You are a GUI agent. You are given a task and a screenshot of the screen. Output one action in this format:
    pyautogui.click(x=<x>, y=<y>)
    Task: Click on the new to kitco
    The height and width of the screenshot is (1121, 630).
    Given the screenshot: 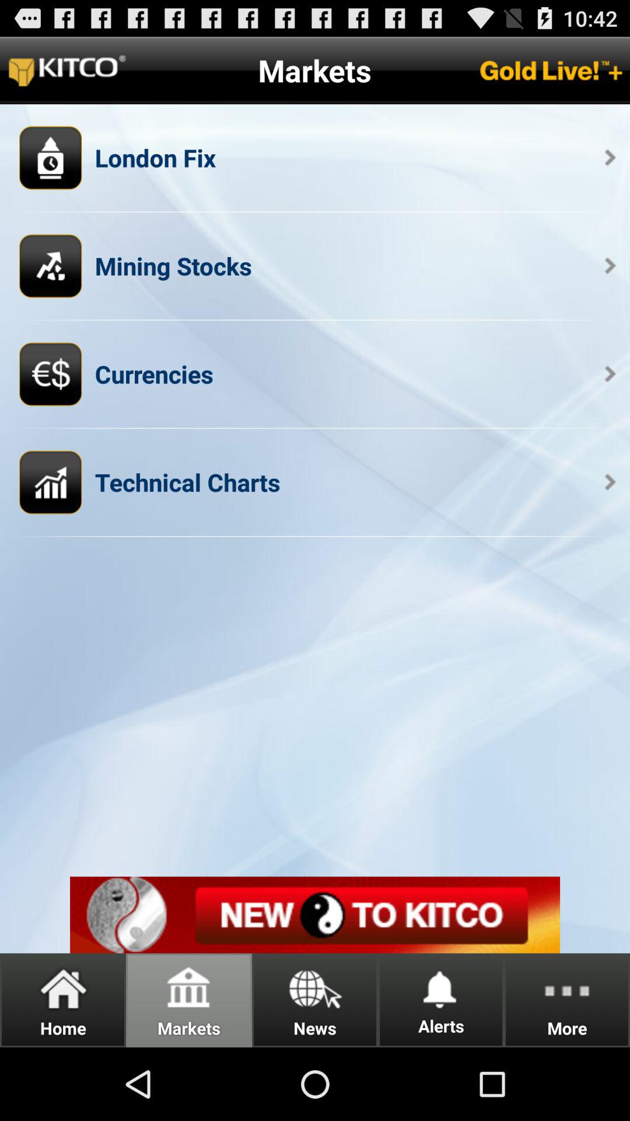 What is the action you would take?
    pyautogui.click(x=315, y=914)
    